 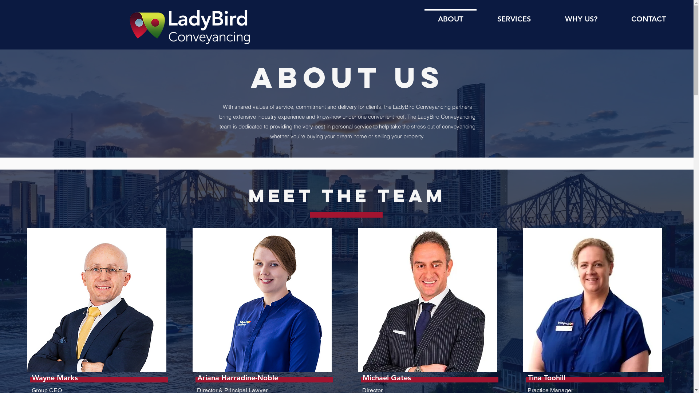 What do you see at coordinates (514, 16) in the screenshot?
I see `SERVICES` at bounding box center [514, 16].